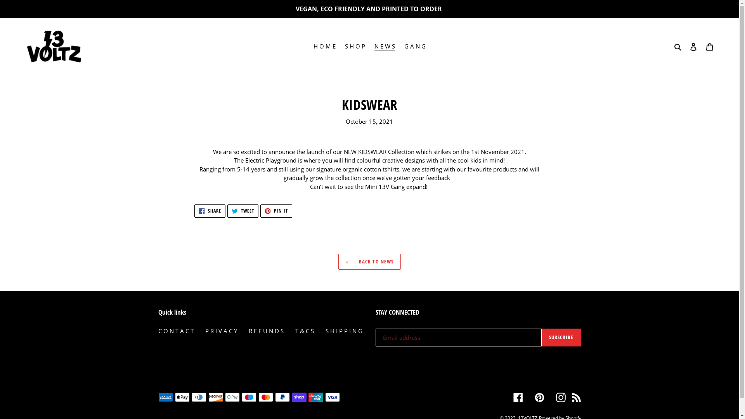 The height and width of the screenshot is (419, 745). What do you see at coordinates (678, 47) in the screenshot?
I see `Search` at bounding box center [678, 47].